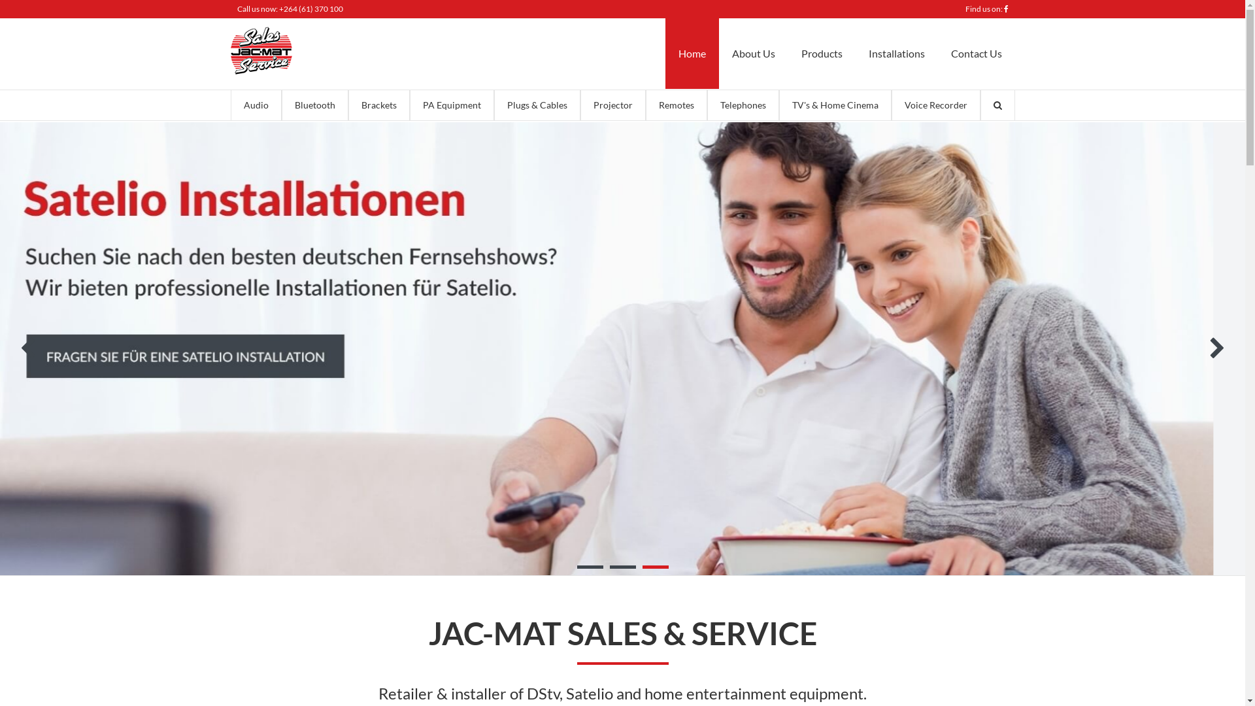 The image size is (1255, 706). I want to click on +264 (61) 370 100, so click(310, 9).